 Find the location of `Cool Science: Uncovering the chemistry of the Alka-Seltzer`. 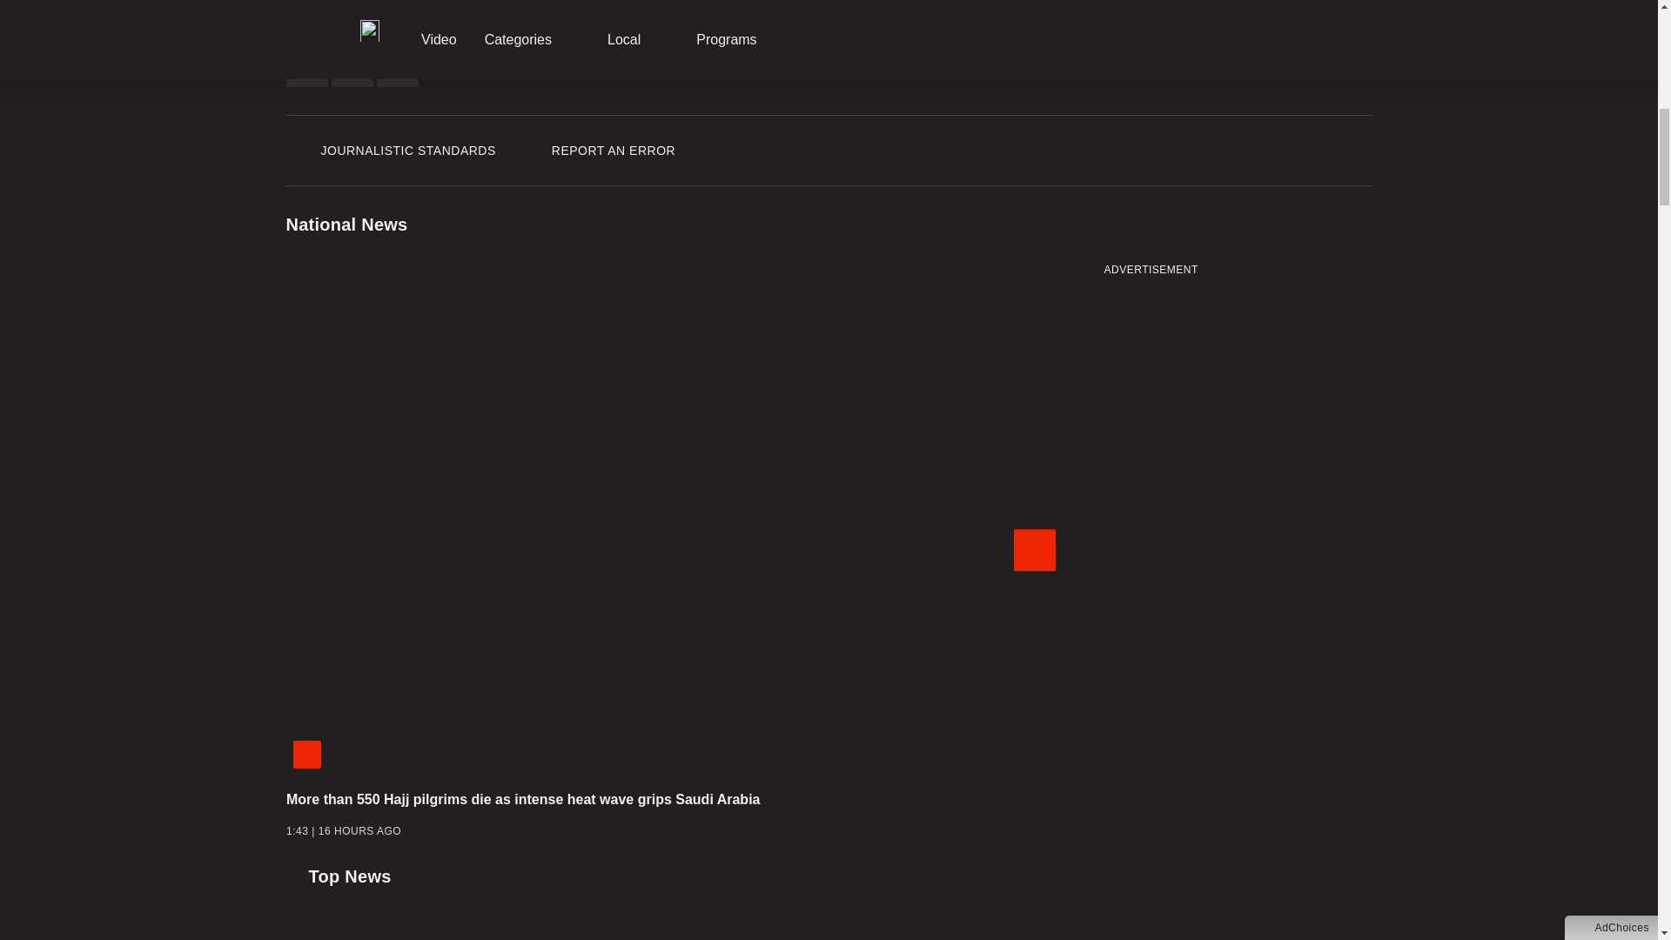

Cool Science: Uncovering the chemistry of the Alka-Seltzer is located at coordinates (1239, 613).